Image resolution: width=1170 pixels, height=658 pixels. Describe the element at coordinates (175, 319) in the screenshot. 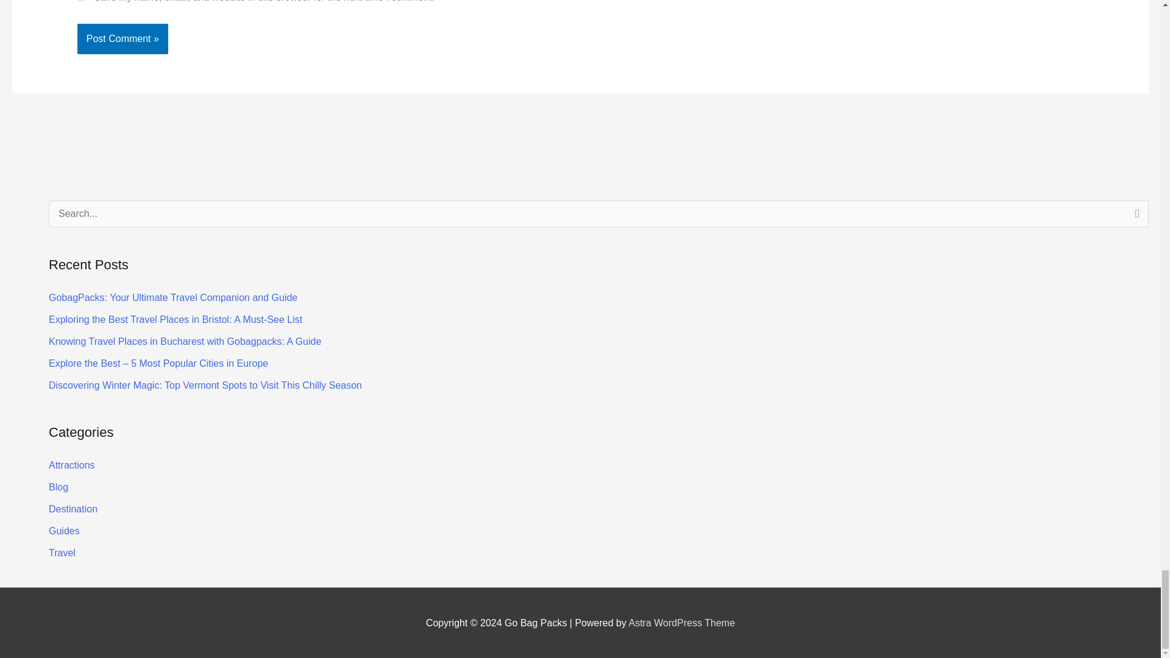

I see `Exploring the Best Travel Places in Bristol: A Must-See List` at that location.